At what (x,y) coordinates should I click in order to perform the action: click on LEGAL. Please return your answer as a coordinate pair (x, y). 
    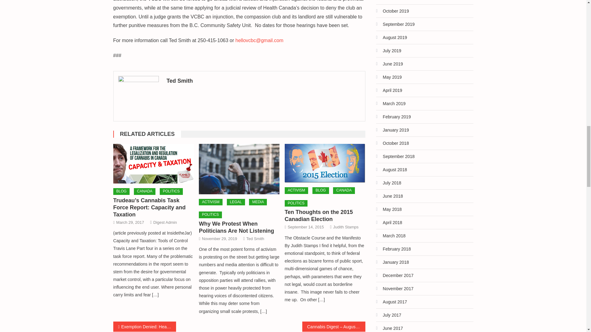
    Looking at the image, I should click on (236, 202).